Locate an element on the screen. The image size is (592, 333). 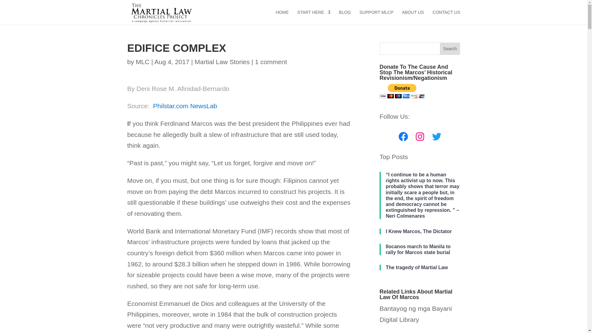
CONTACT US is located at coordinates (446, 17).